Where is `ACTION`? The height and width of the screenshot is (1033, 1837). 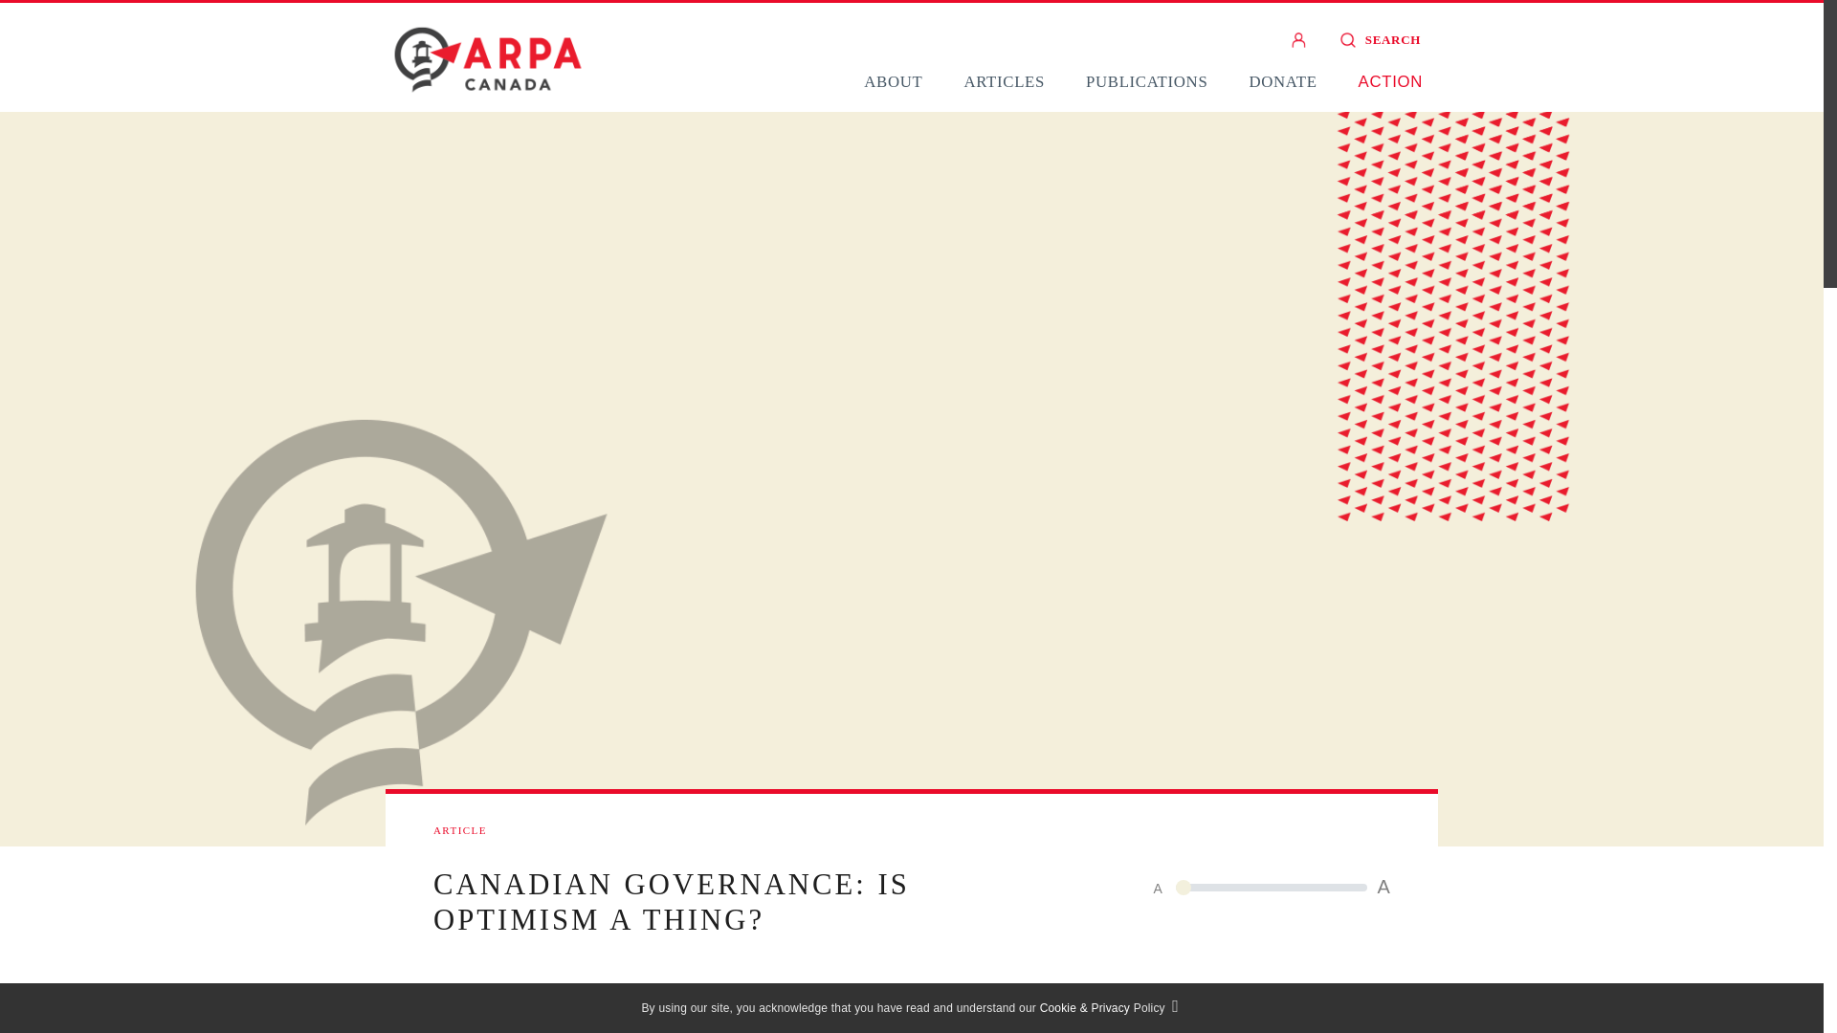 ACTION is located at coordinates (1390, 80).